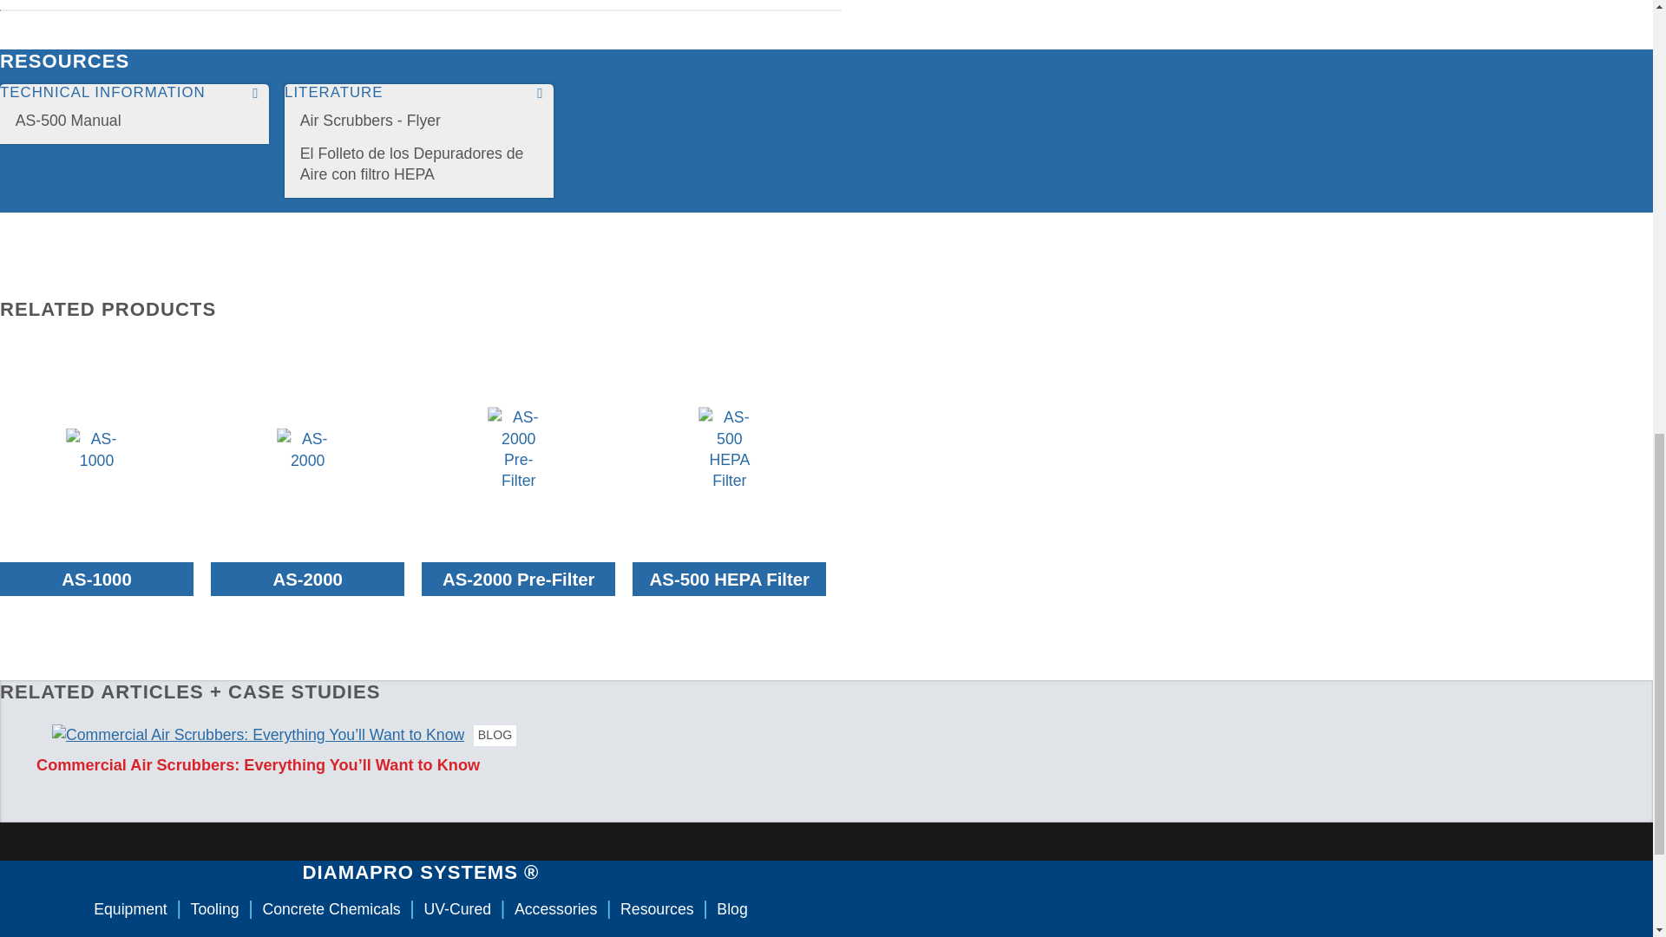  I want to click on AS-1000, so click(96, 580).